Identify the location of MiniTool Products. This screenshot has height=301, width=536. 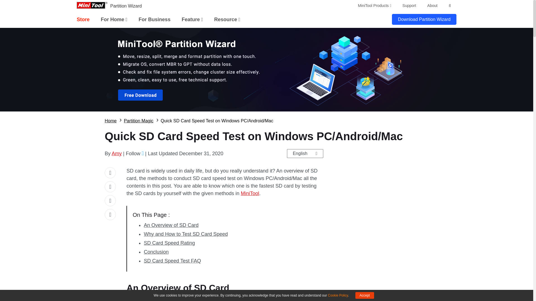
(375, 6).